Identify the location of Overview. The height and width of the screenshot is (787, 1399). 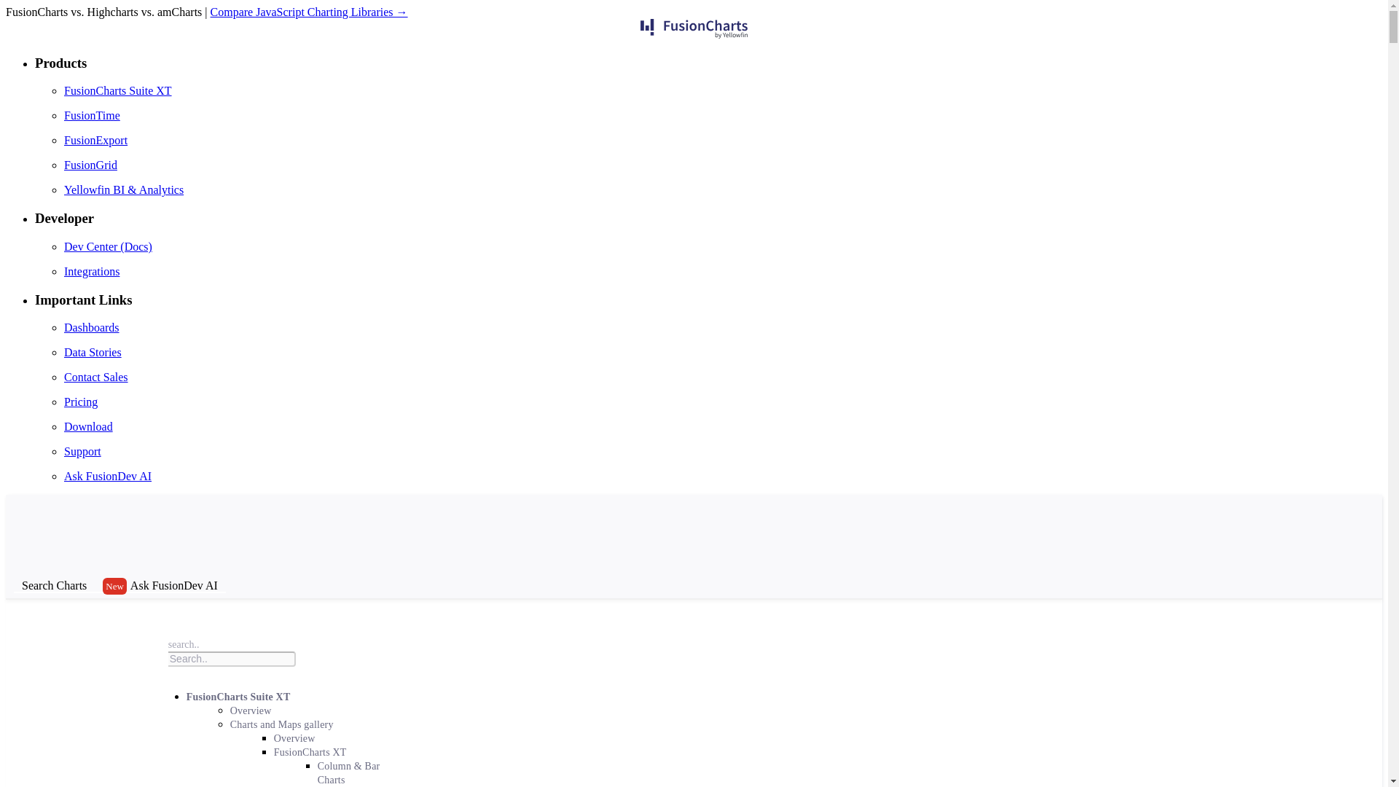
(258, 710).